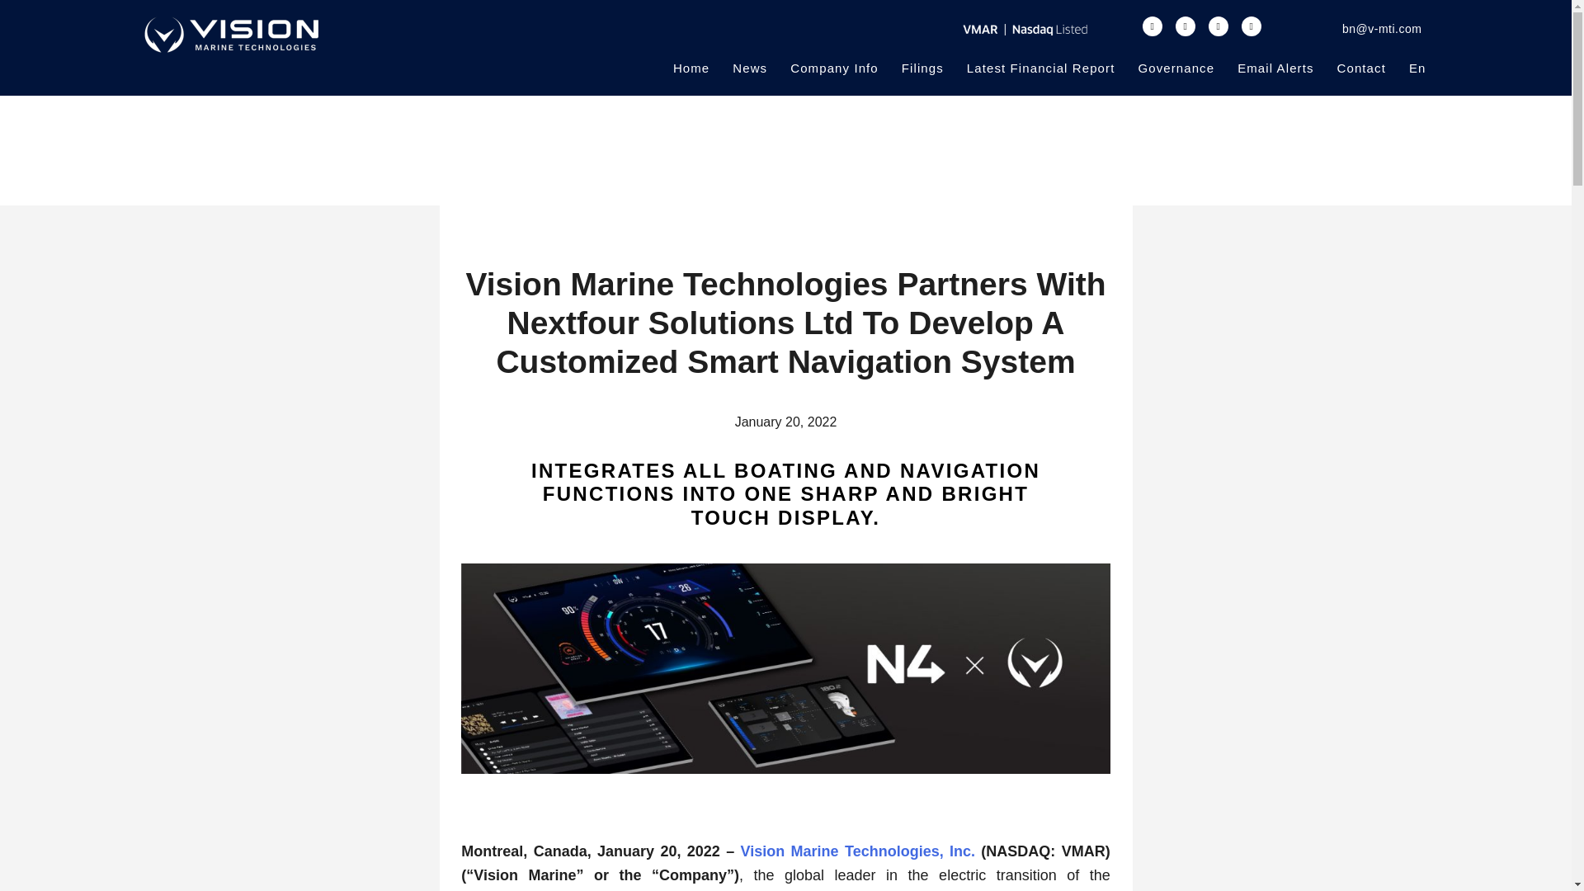  I want to click on Email Alerts, so click(1275, 68).